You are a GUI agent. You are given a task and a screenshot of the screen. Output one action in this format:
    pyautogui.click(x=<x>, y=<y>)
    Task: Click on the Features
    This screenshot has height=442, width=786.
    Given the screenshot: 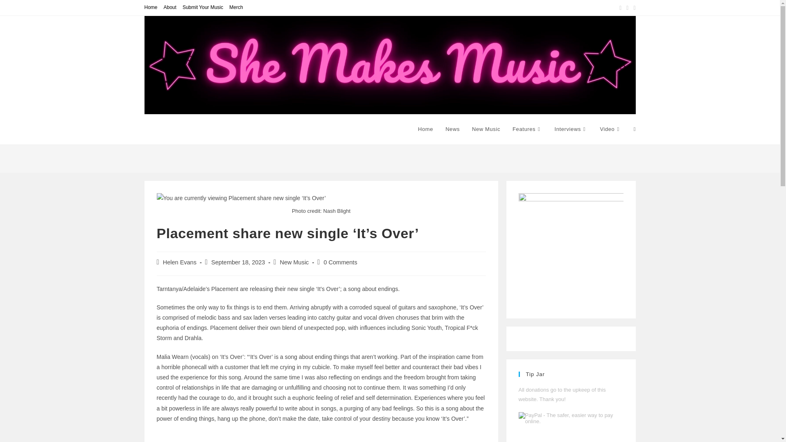 What is the action you would take?
    pyautogui.click(x=527, y=129)
    